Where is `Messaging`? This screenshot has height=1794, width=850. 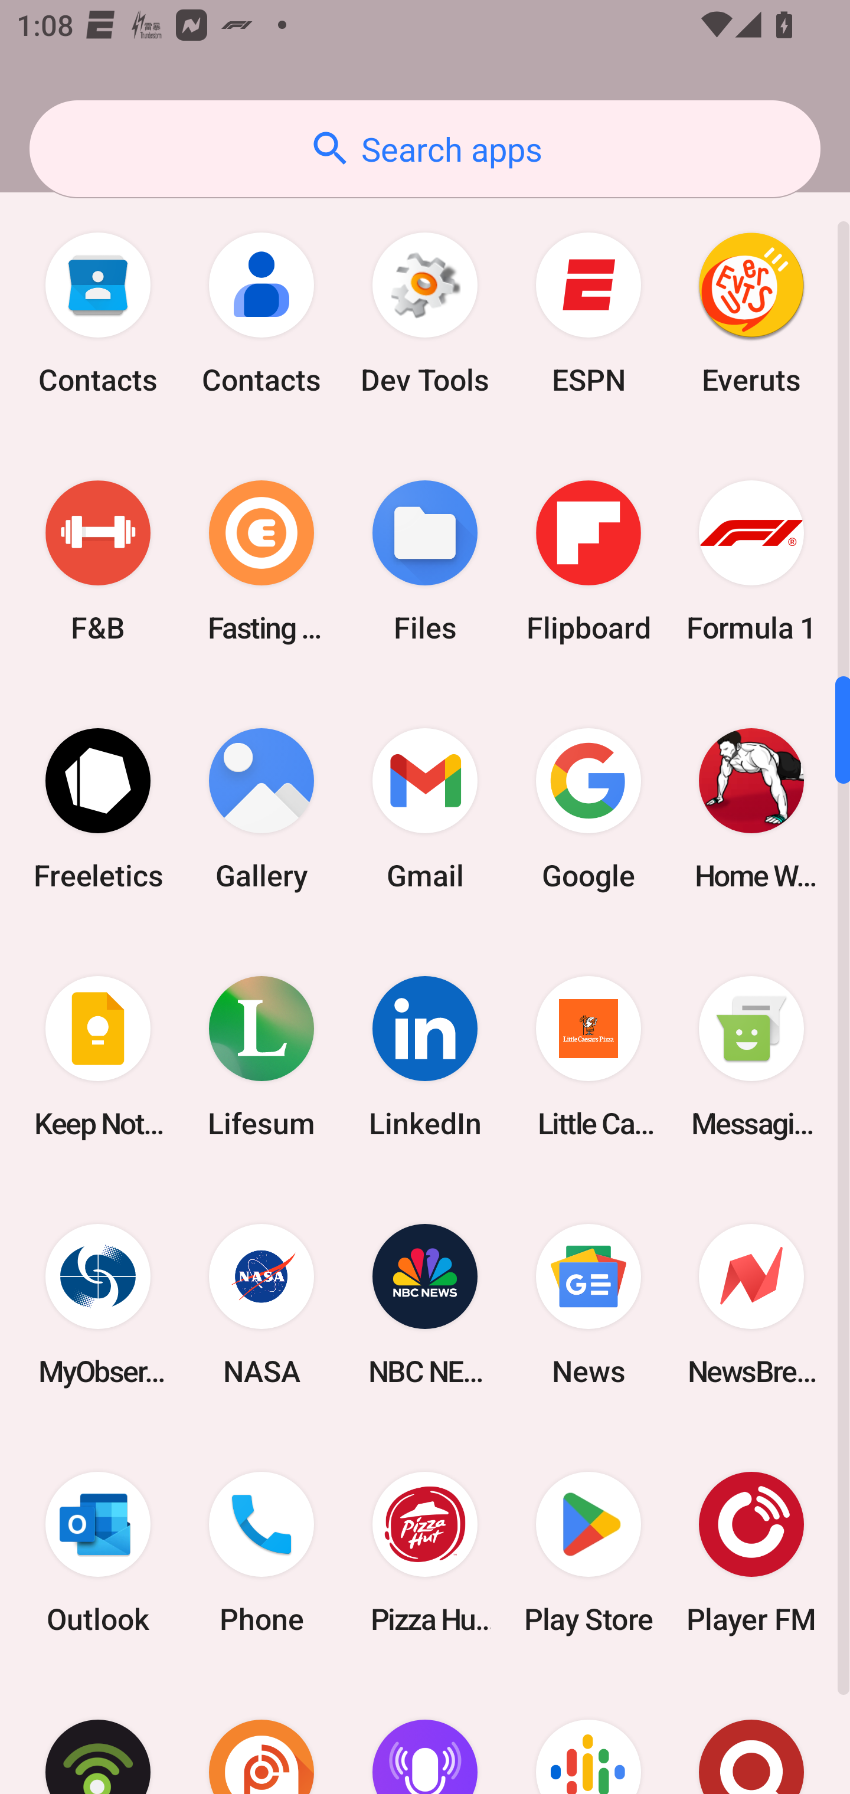 Messaging is located at coordinates (751, 1056).